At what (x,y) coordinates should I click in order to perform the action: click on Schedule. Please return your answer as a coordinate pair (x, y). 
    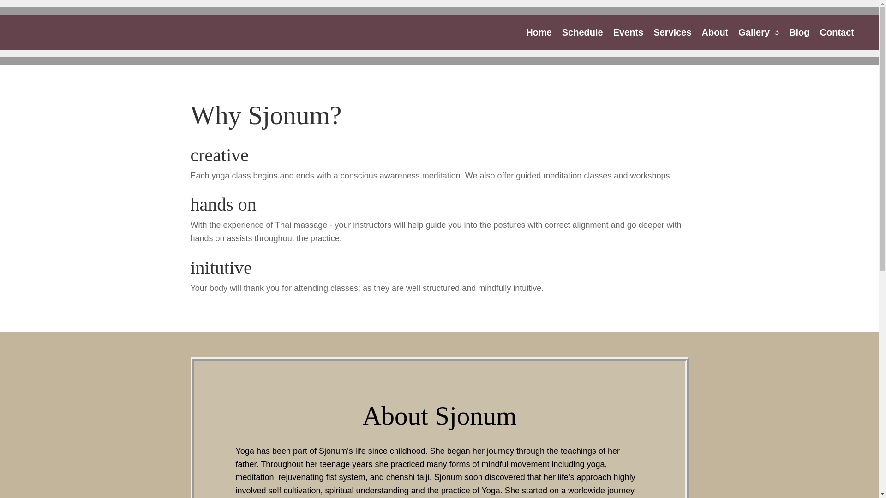
    Looking at the image, I should click on (582, 32).